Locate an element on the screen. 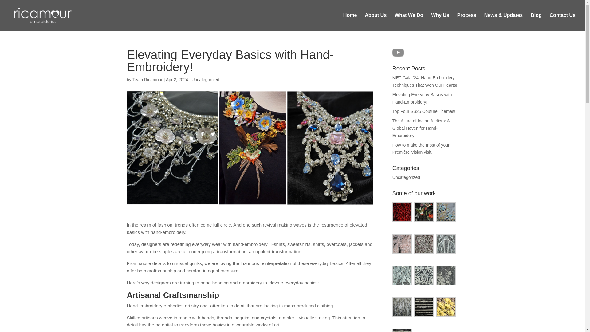  Process is located at coordinates (466, 22).